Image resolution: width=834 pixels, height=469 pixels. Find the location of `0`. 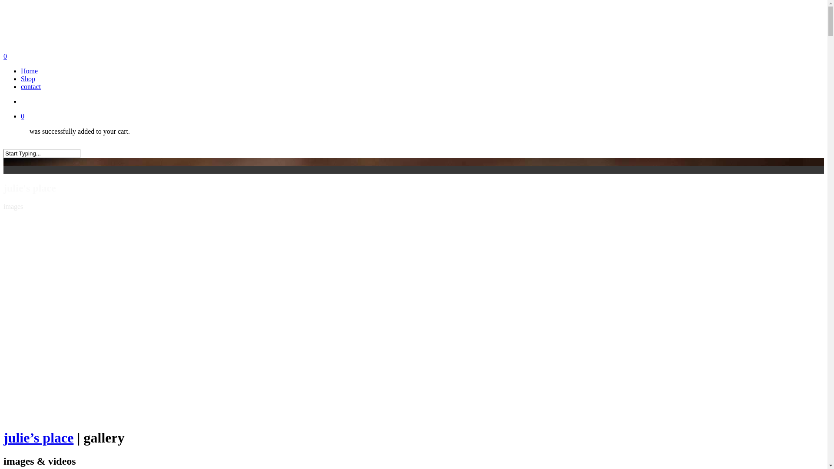

0 is located at coordinates (414, 56).